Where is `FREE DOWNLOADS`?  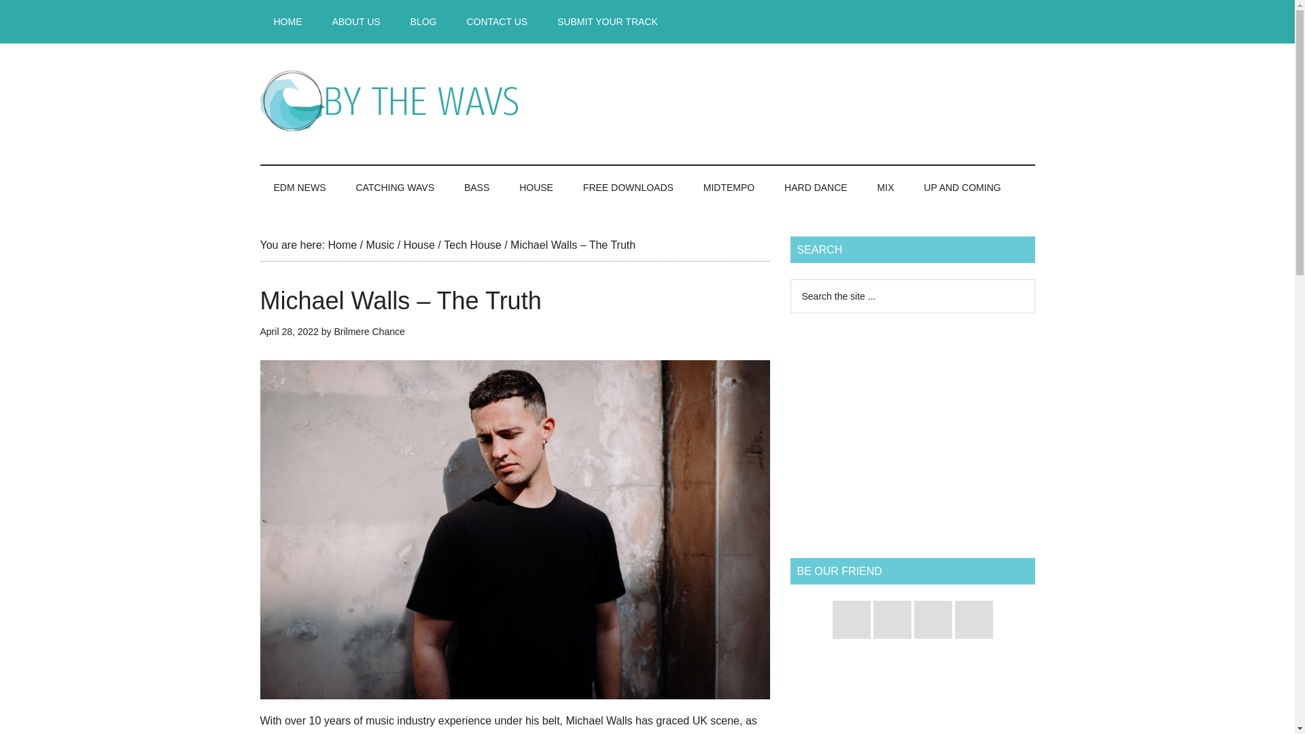 FREE DOWNLOADS is located at coordinates (628, 188).